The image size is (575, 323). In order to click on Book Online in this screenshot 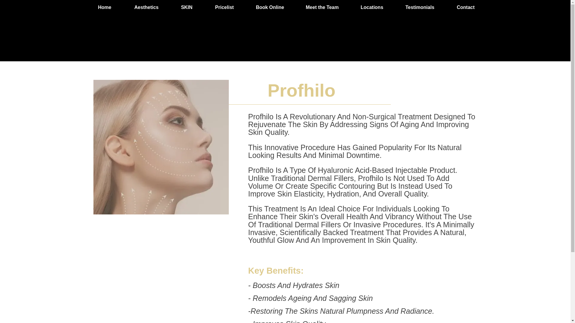, I will do `click(270, 7)`.